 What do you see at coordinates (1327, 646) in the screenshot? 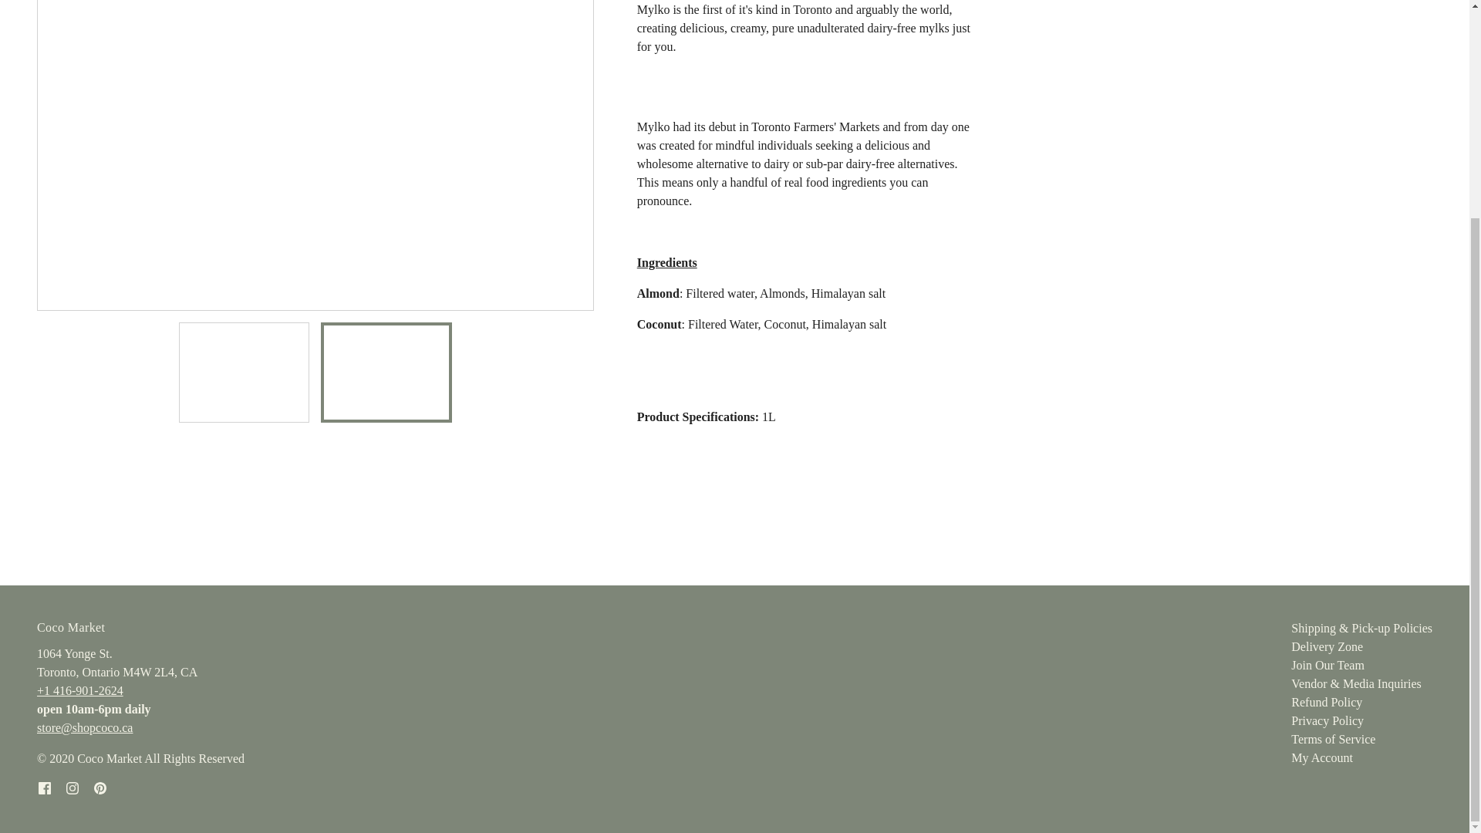
I see `Delivery Zone` at bounding box center [1327, 646].